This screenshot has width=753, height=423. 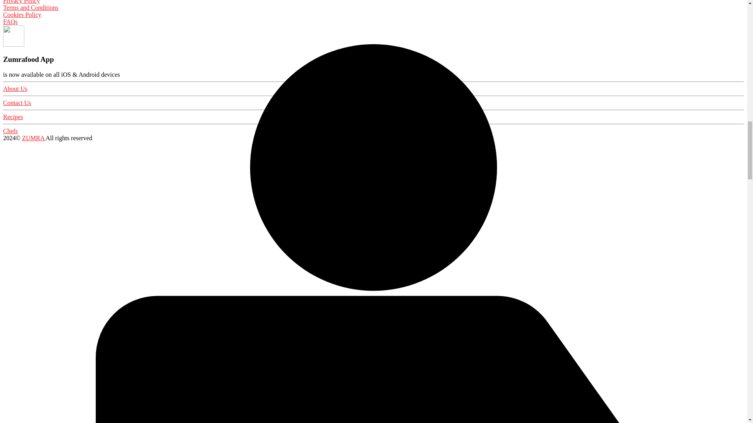 I want to click on Privacy Policy, so click(x=21, y=2).